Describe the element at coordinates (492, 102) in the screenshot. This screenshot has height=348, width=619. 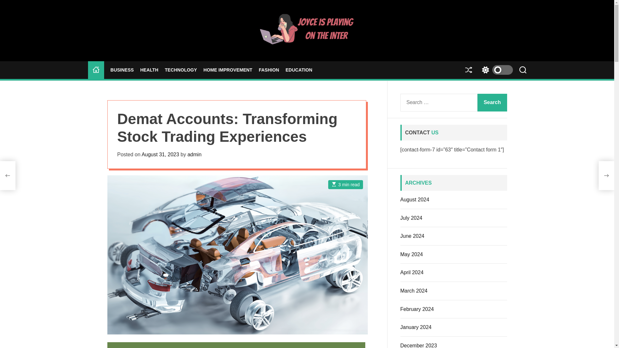
I see `Search` at that location.